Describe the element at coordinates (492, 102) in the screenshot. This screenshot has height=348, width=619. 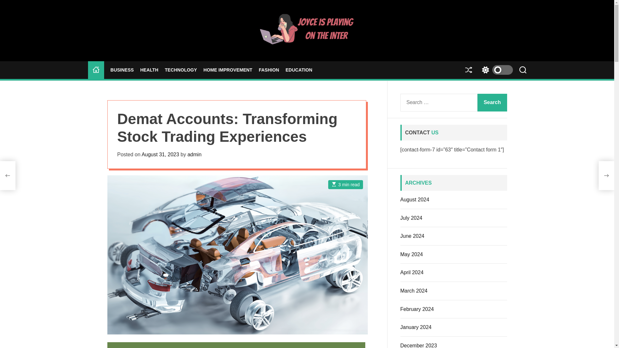
I see `Search` at that location.